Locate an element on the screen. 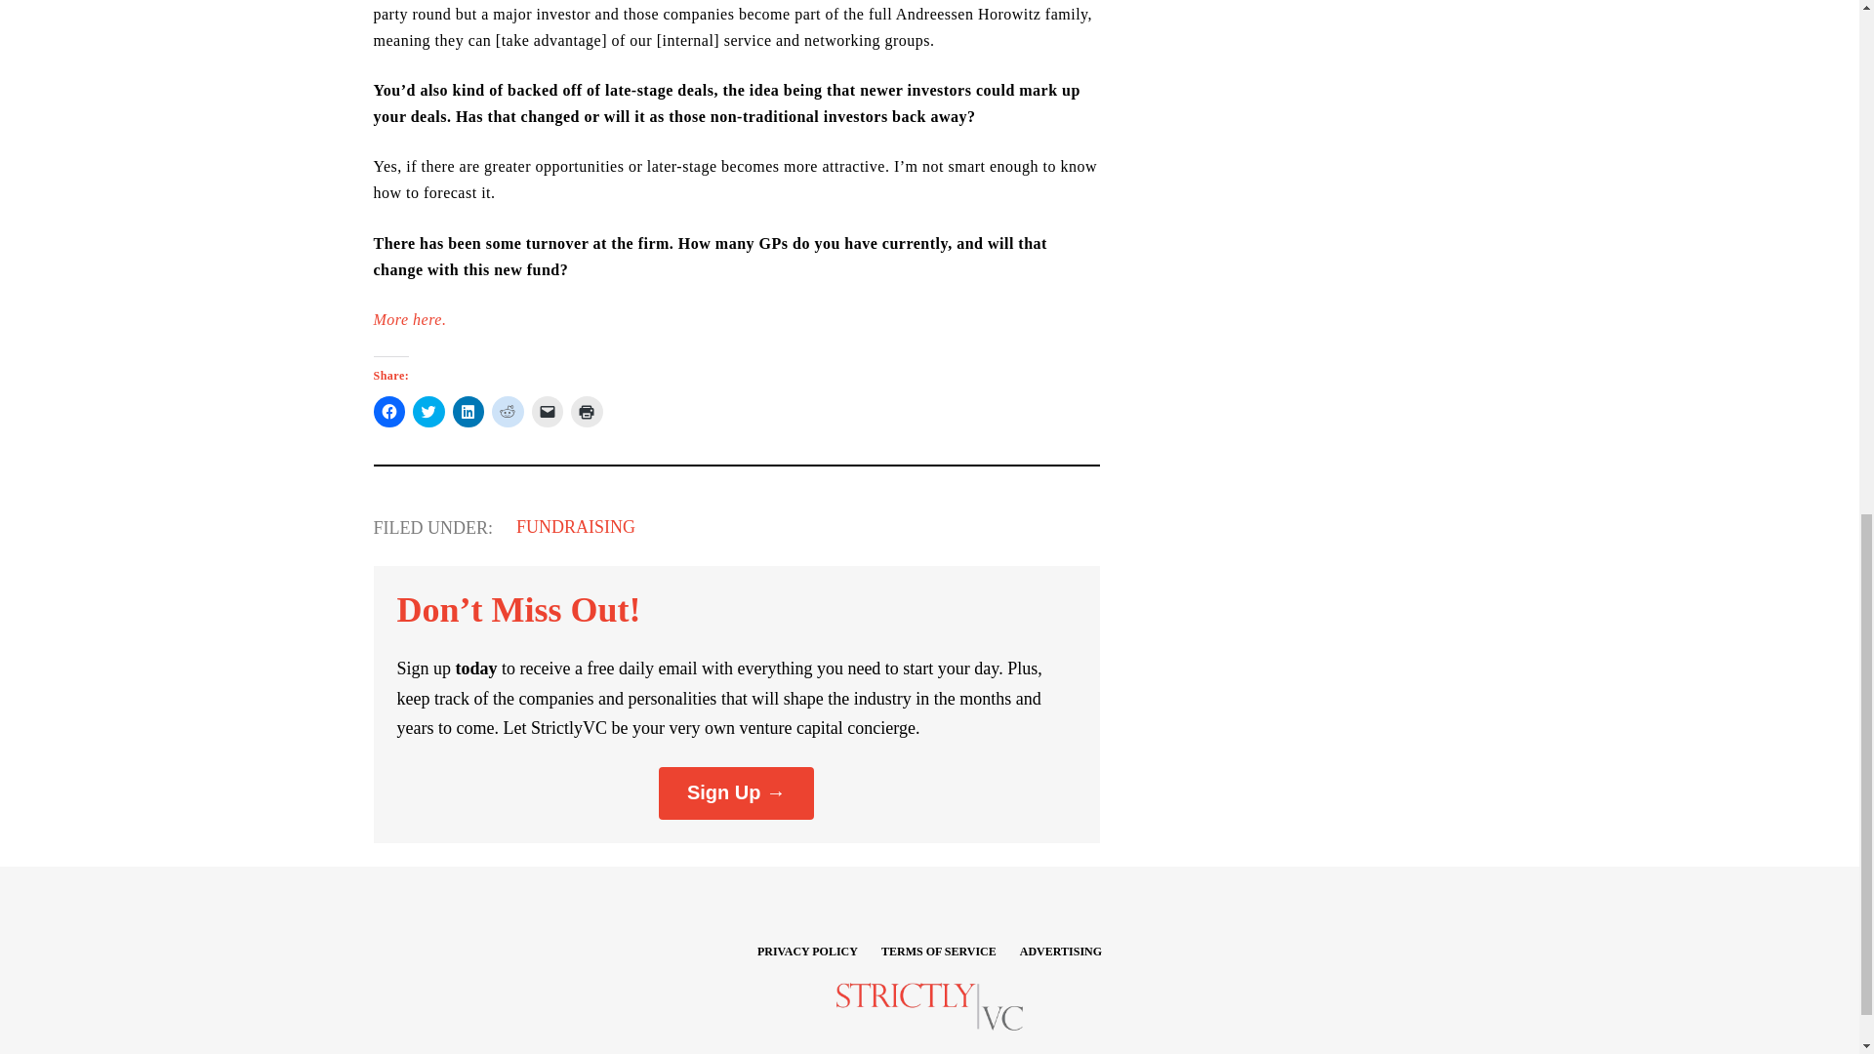 The width and height of the screenshot is (1874, 1054). Click to email a link to a friend is located at coordinates (547, 412).